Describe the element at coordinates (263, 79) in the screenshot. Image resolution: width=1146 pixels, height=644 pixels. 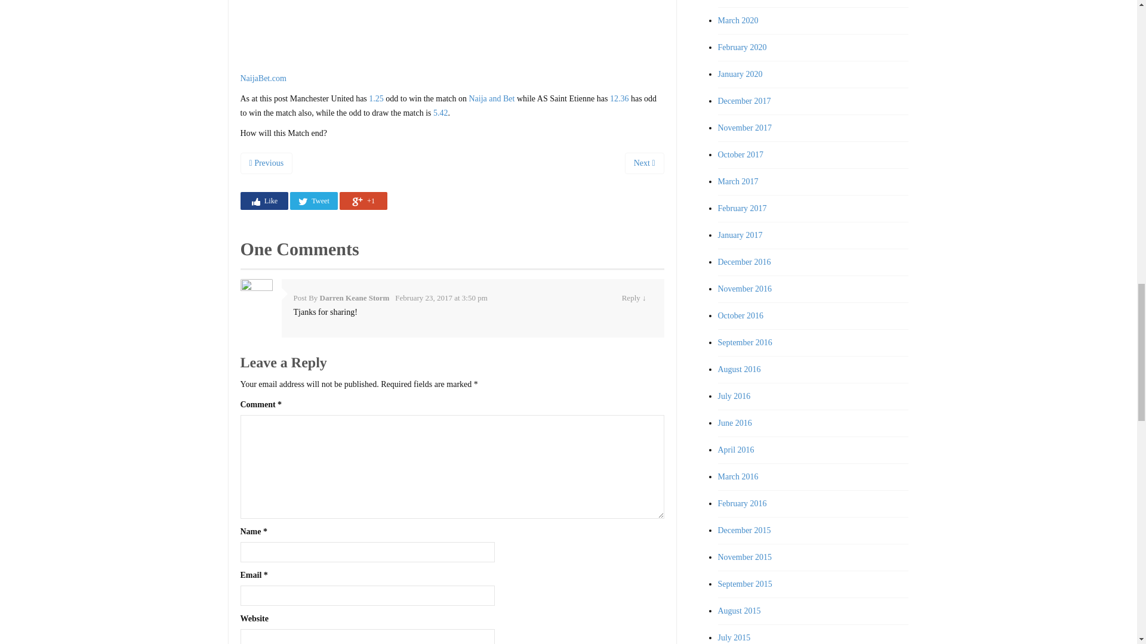
I see `NaijaBet.com` at that location.